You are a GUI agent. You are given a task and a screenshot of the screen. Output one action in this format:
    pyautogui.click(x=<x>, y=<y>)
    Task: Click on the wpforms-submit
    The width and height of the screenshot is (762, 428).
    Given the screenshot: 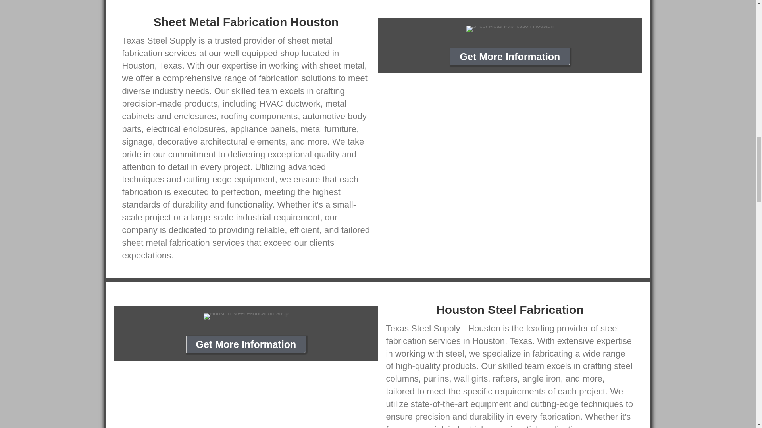 What is the action you would take?
    pyautogui.click(x=398, y=207)
    